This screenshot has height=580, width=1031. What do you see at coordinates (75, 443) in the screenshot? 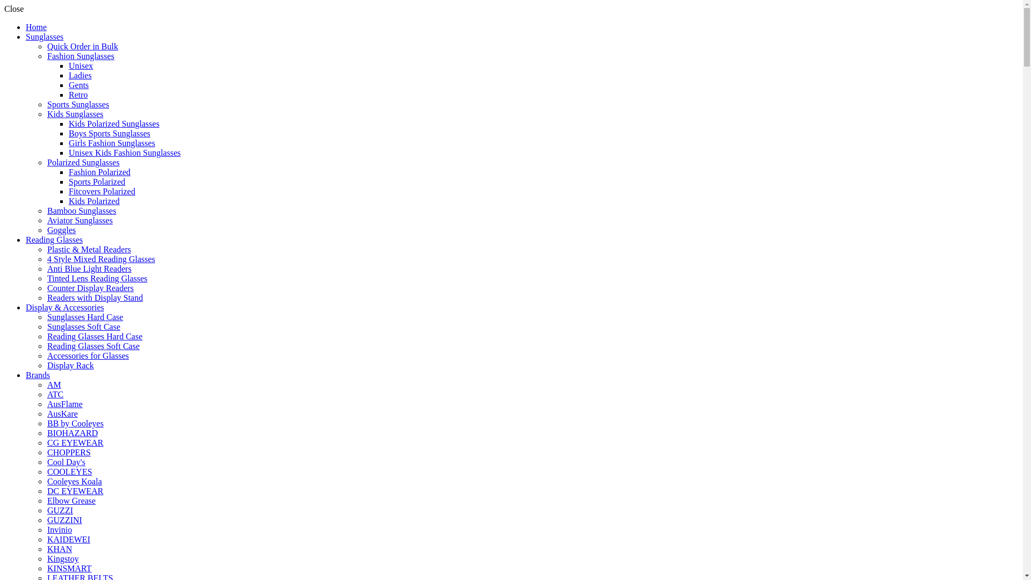
I see `CG EYEWEAR` at bounding box center [75, 443].